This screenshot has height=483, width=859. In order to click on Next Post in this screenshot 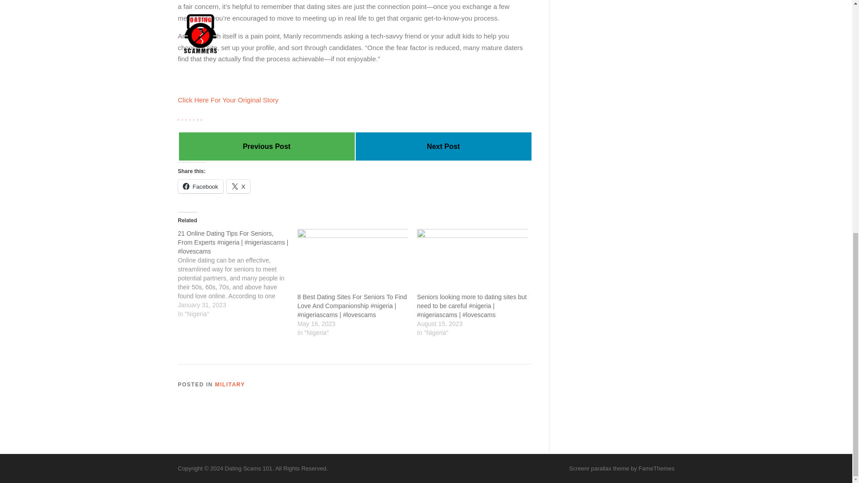, I will do `click(443, 146)`.